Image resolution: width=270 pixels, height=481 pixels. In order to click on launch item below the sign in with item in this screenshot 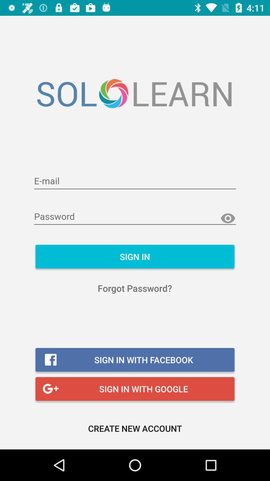, I will do `click(135, 428)`.